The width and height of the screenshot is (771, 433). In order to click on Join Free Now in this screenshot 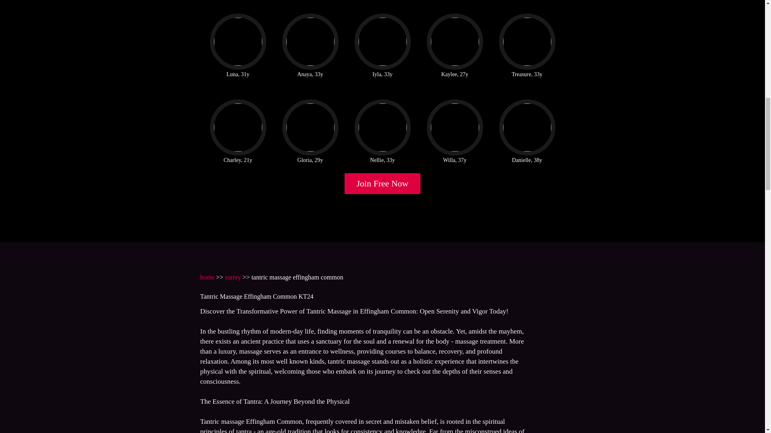, I will do `click(383, 184)`.